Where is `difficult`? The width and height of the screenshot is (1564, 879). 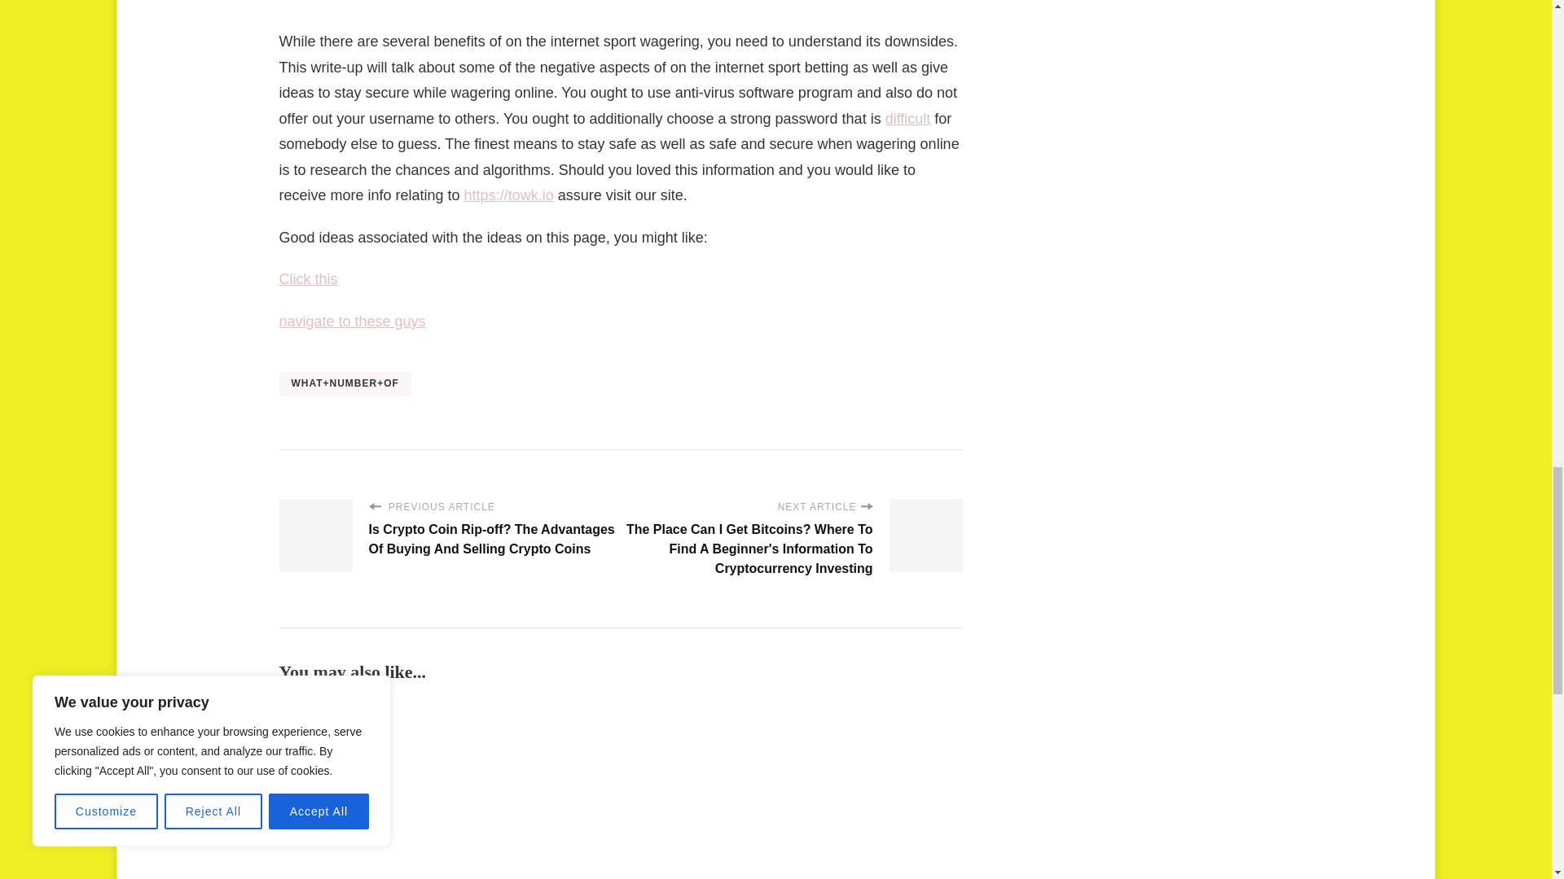
difficult is located at coordinates (907, 119).